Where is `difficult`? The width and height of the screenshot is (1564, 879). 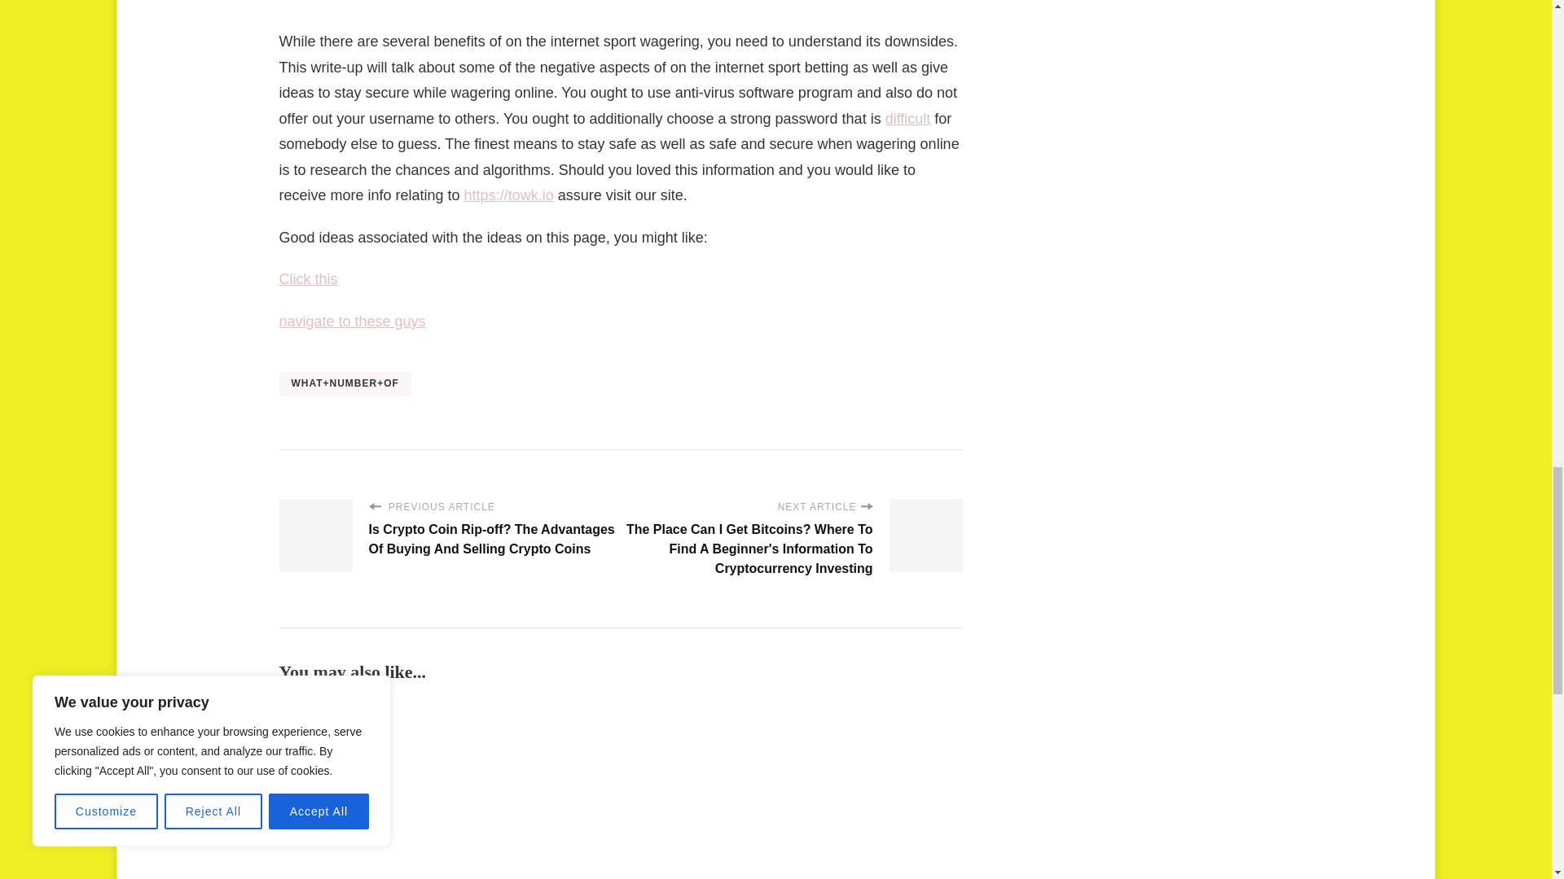
difficult is located at coordinates (907, 119).